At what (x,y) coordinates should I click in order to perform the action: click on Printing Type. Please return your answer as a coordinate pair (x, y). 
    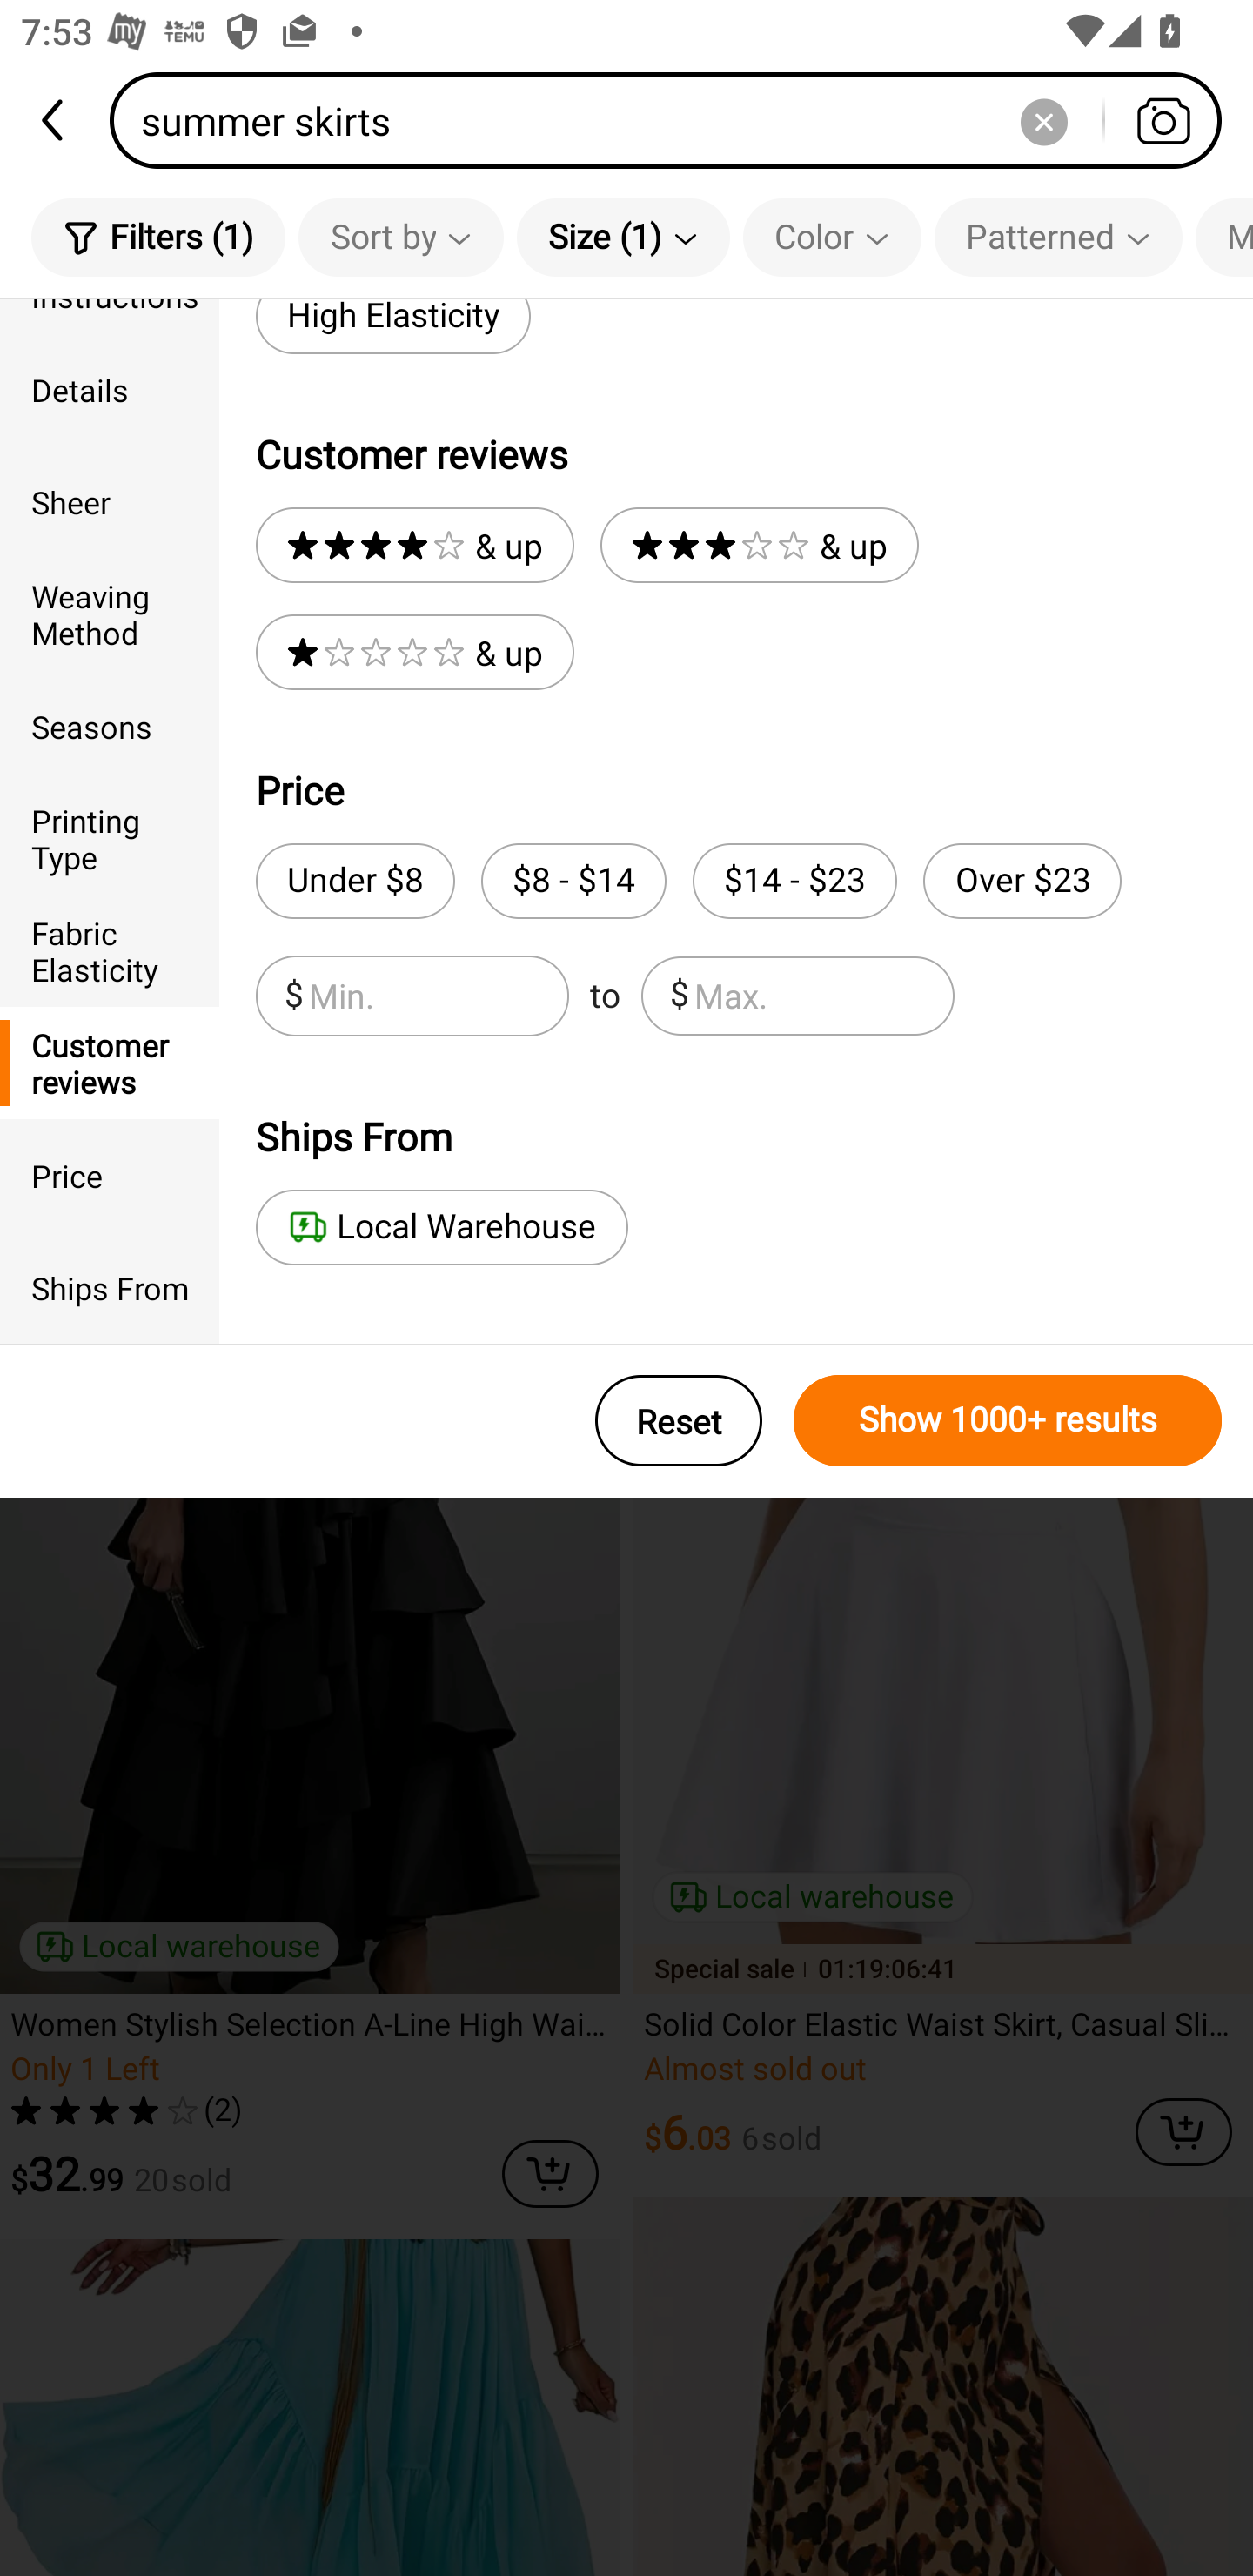
    Looking at the image, I should click on (110, 838).